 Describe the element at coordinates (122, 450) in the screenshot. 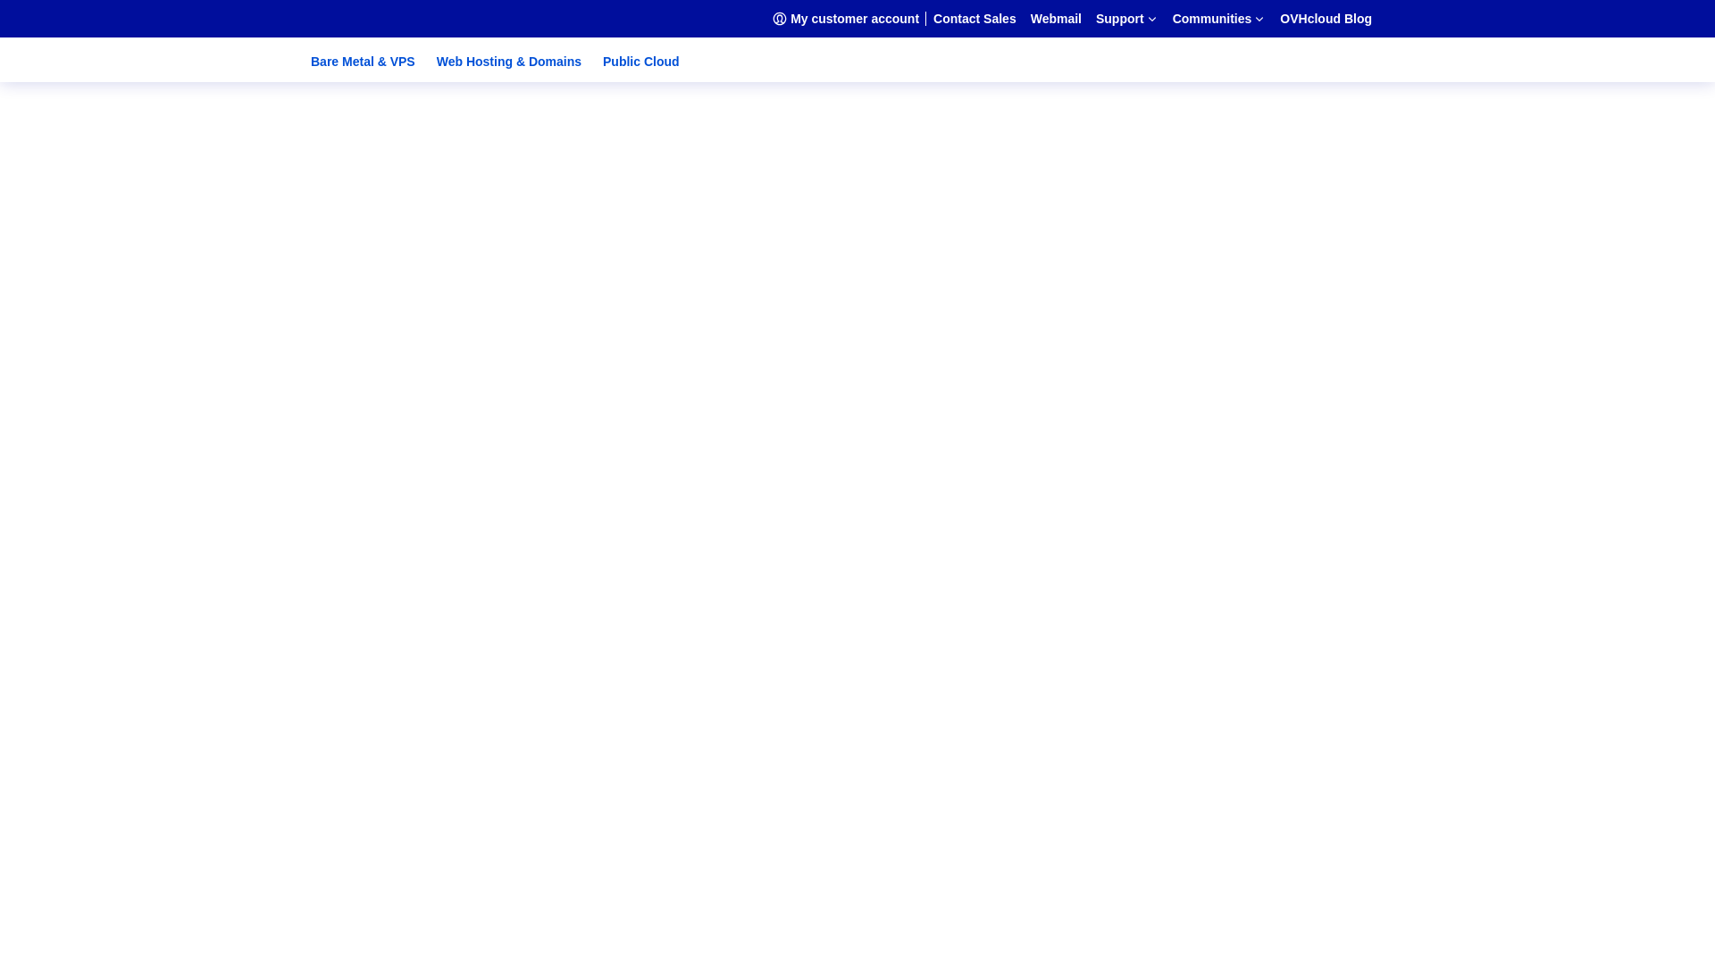

I see `Back to menu` at that location.